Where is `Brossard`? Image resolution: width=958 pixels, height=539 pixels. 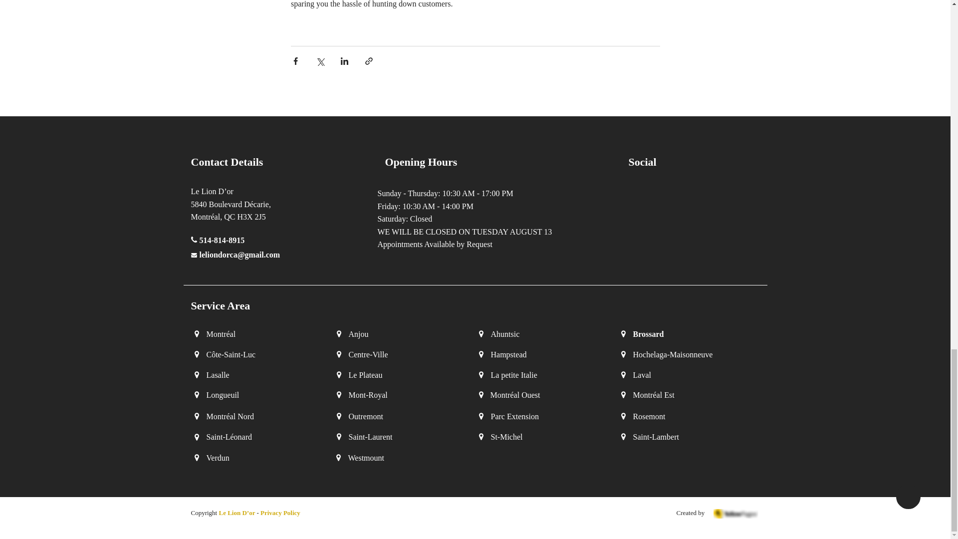 Brossard is located at coordinates (648, 334).